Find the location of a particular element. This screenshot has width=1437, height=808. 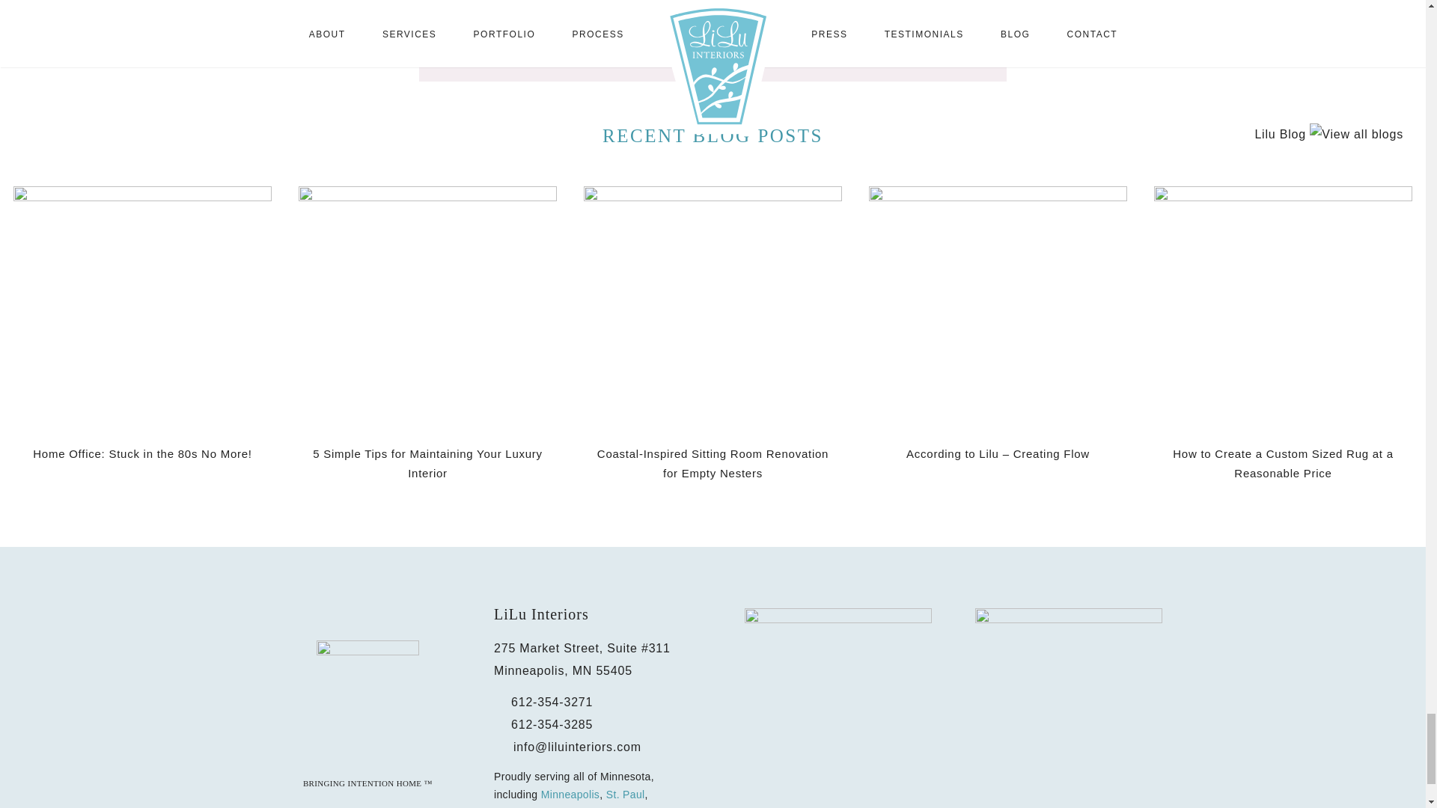

post comment is located at coordinates (713, 25).